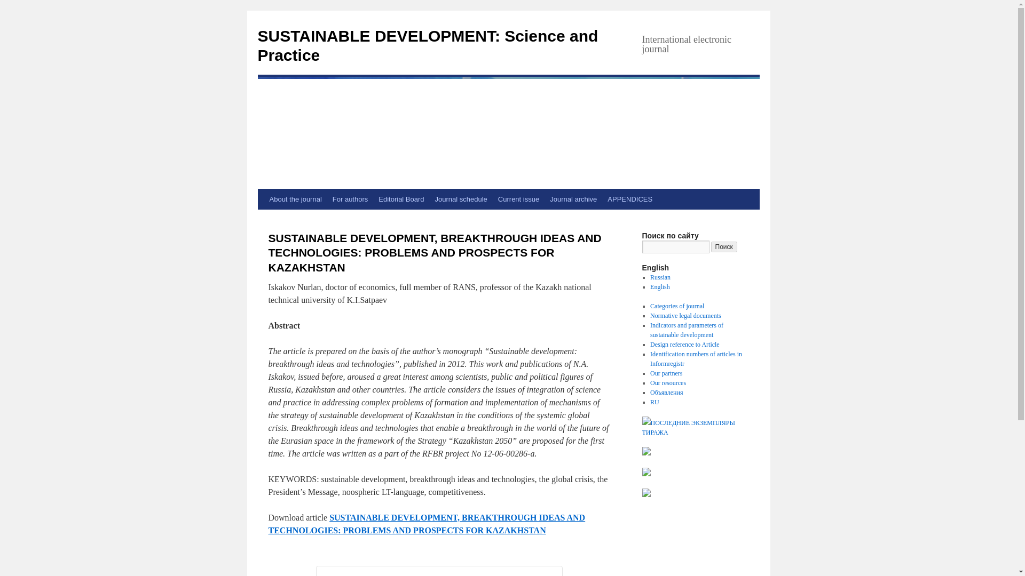 The width and height of the screenshot is (1025, 576). What do you see at coordinates (295, 199) in the screenshot?
I see `About the journal` at bounding box center [295, 199].